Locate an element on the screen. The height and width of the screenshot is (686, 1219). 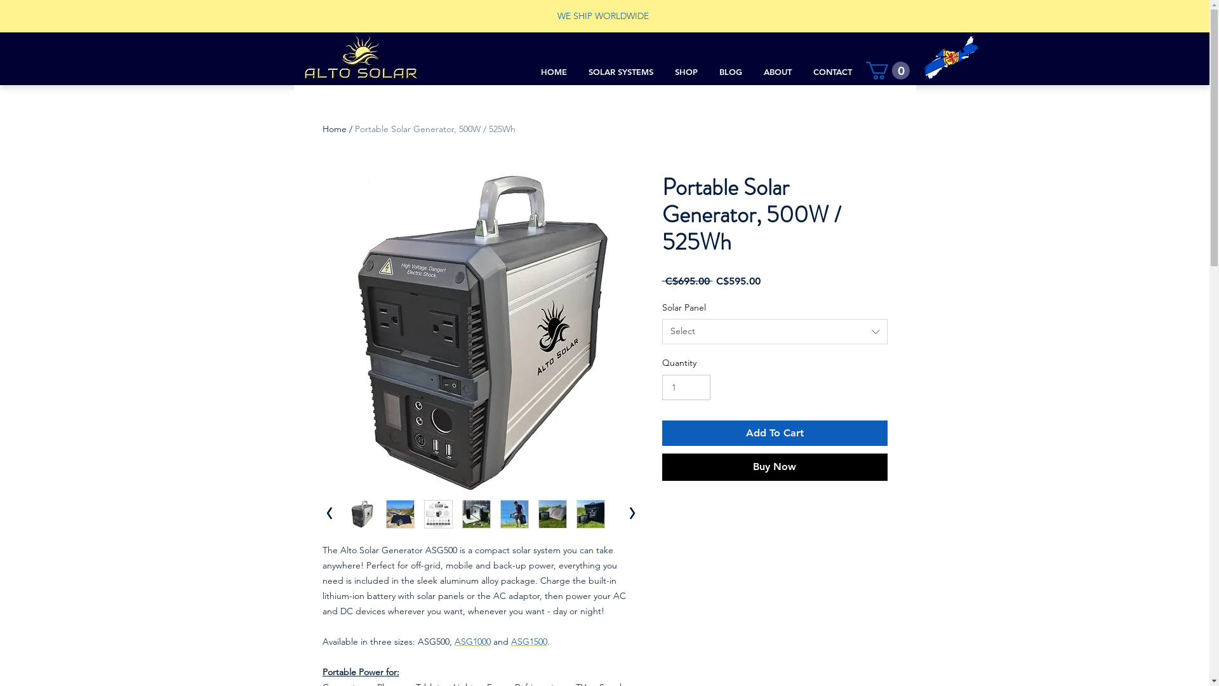
ASG1000 is located at coordinates (472, 642).